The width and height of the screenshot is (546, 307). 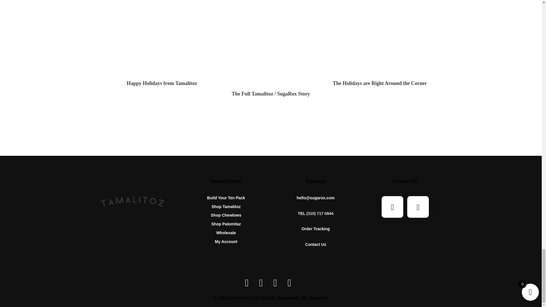 I want to click on Home - New 10, so click(x=162, y=5).